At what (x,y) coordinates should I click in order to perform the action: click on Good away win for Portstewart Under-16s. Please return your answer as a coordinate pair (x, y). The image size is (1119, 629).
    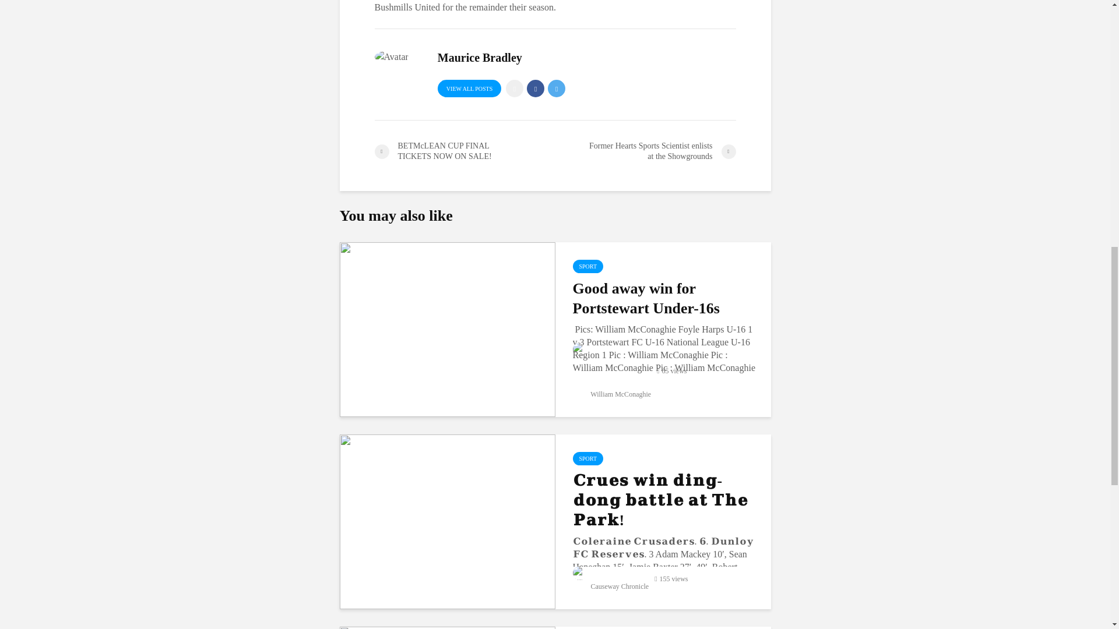
    Looking at the image, I should click on (446, 328).